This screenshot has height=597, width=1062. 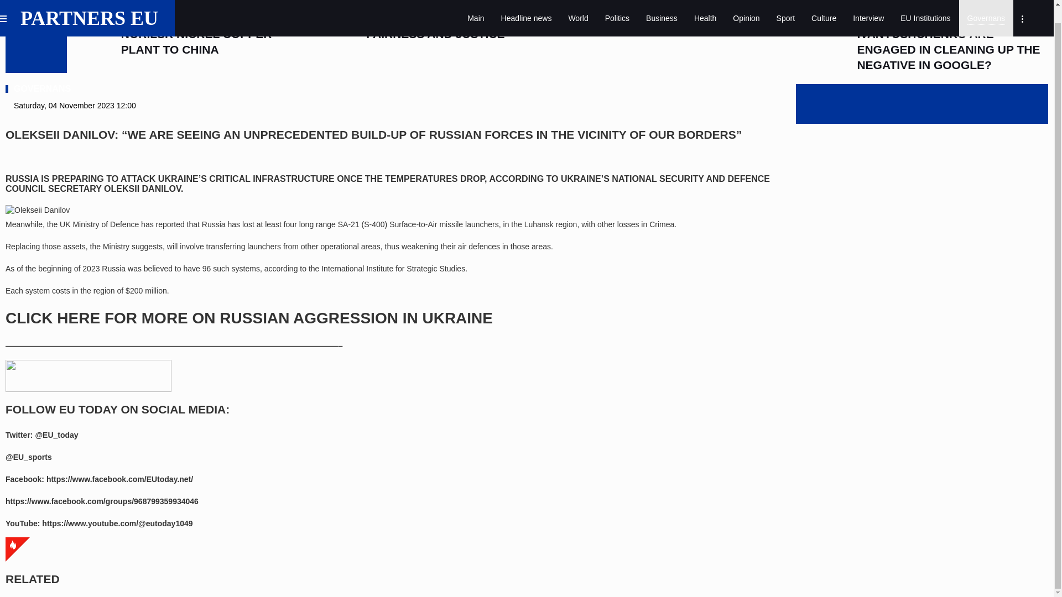 What do you see at coordinates (705, 10) in the screenshot?
I see `Health` at bounding box center [705, 10].